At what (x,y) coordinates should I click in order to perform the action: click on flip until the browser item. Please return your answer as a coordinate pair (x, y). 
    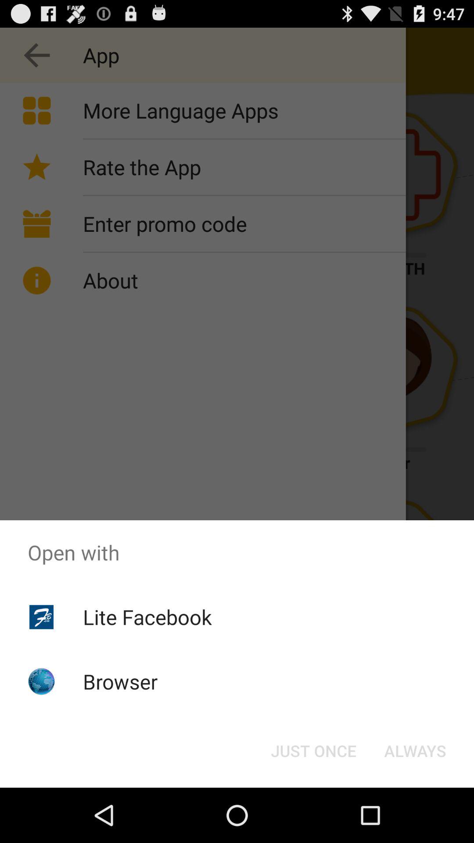
    Looking at the image, I should click on (120, 681).